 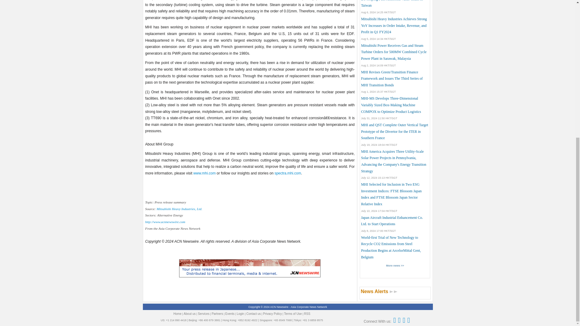 I want to click on Mitsubishi Heavy Industries, Ltd., so click(x=179, y=209).